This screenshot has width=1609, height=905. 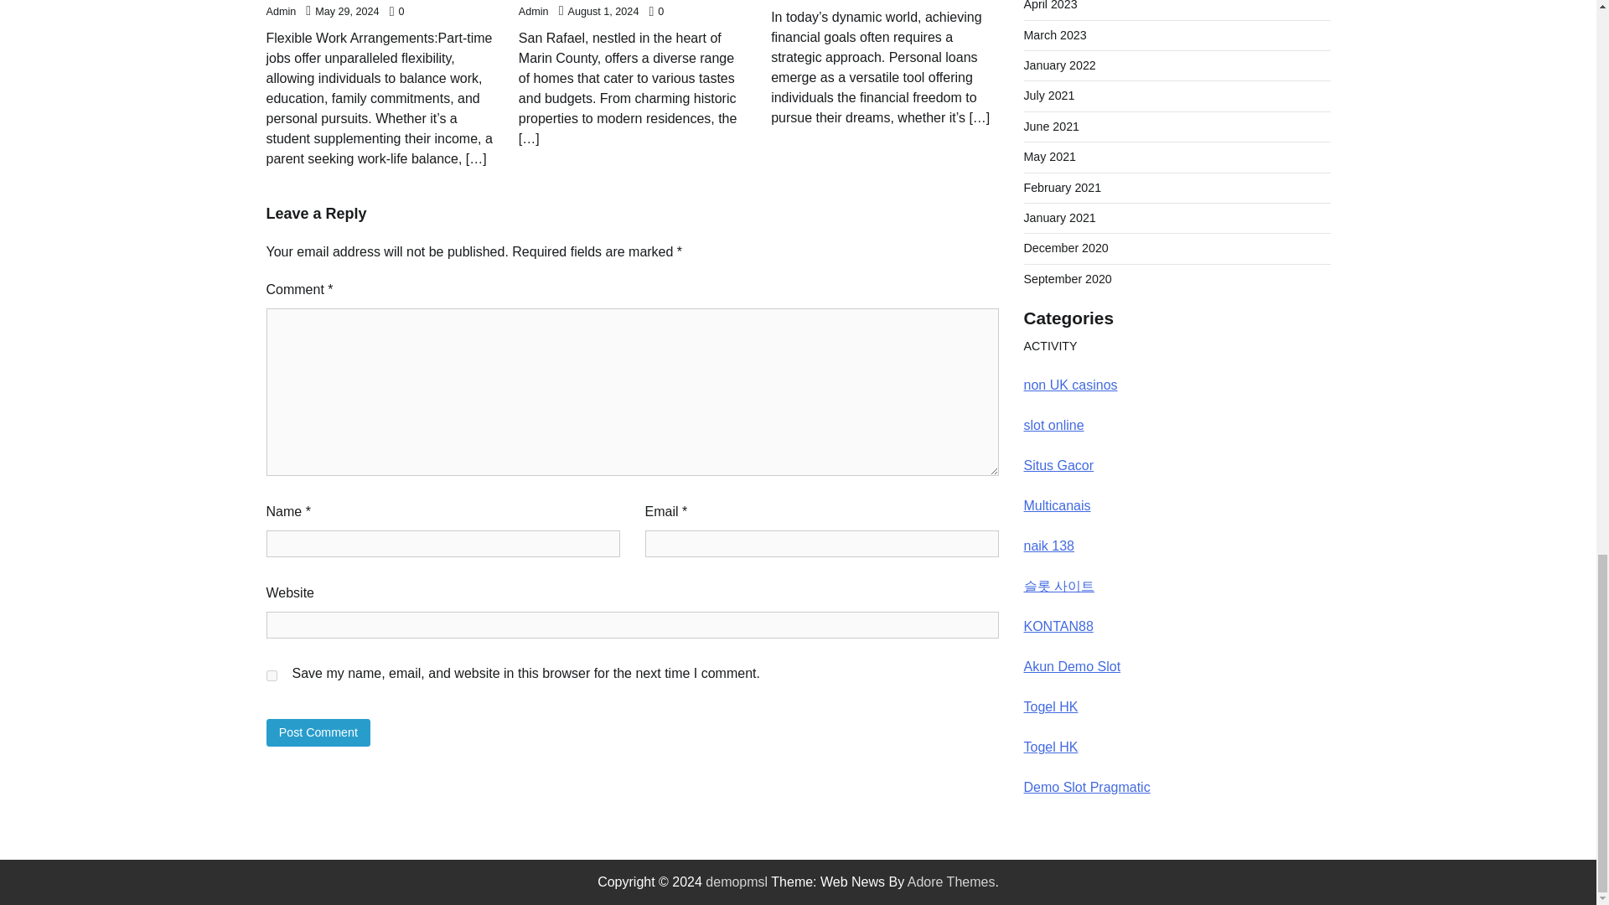 I want to click on Post Comment, so click(x=318, y=732).